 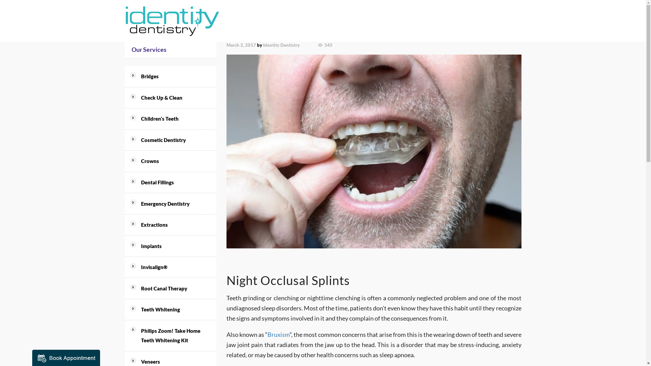 What do you see at coordinates (175, 77) in the screenshot?
I see `Bridges` at bounding box center [175, 77].